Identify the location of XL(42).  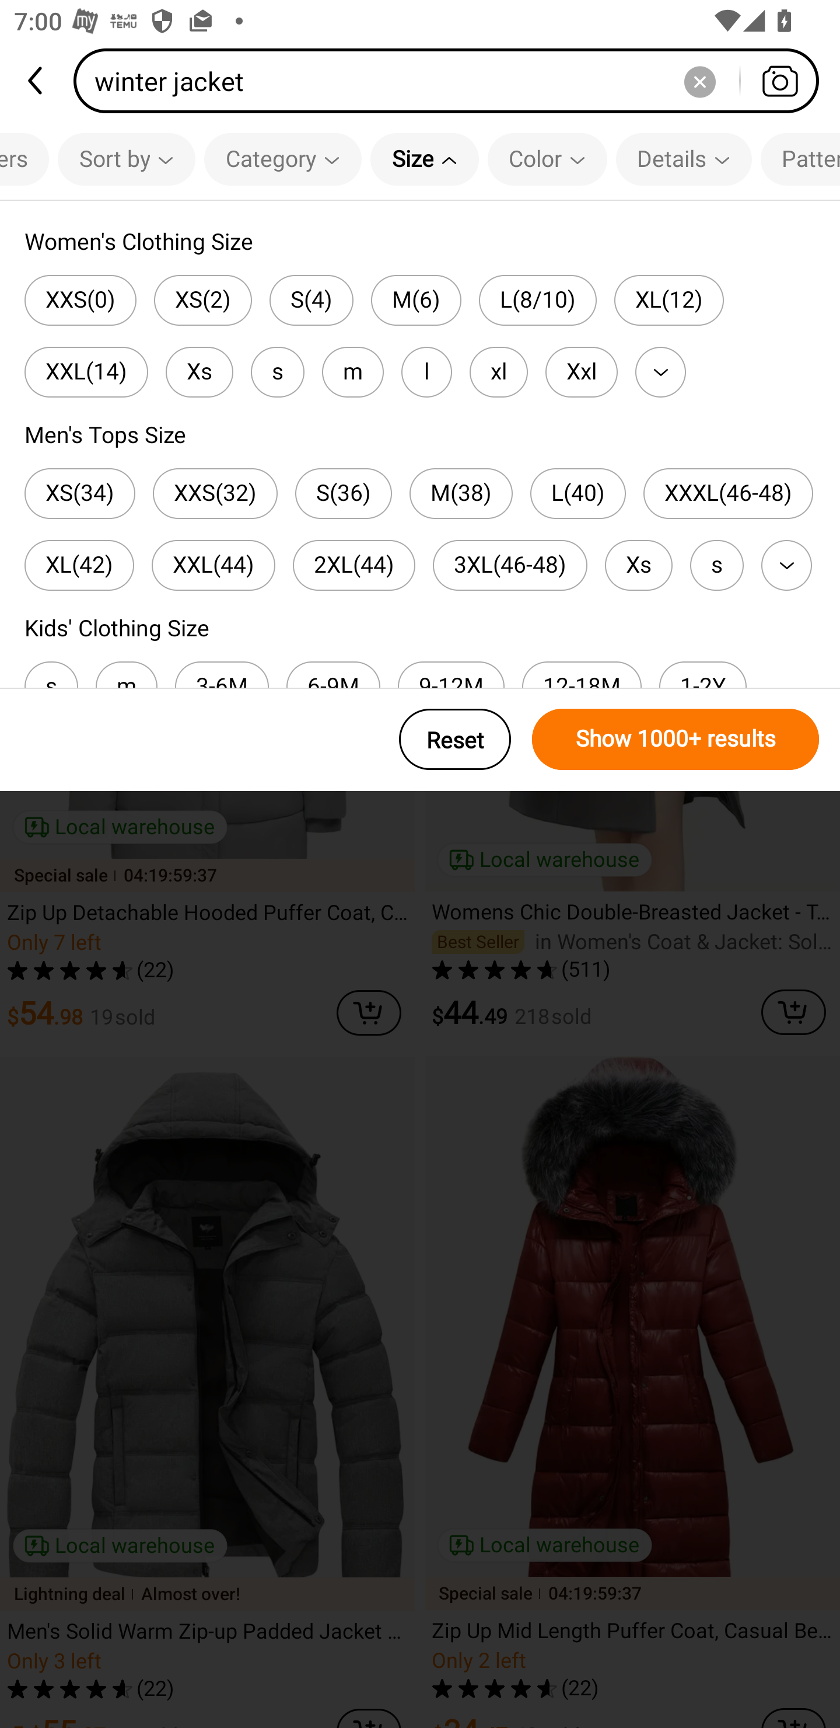
(79, 565).